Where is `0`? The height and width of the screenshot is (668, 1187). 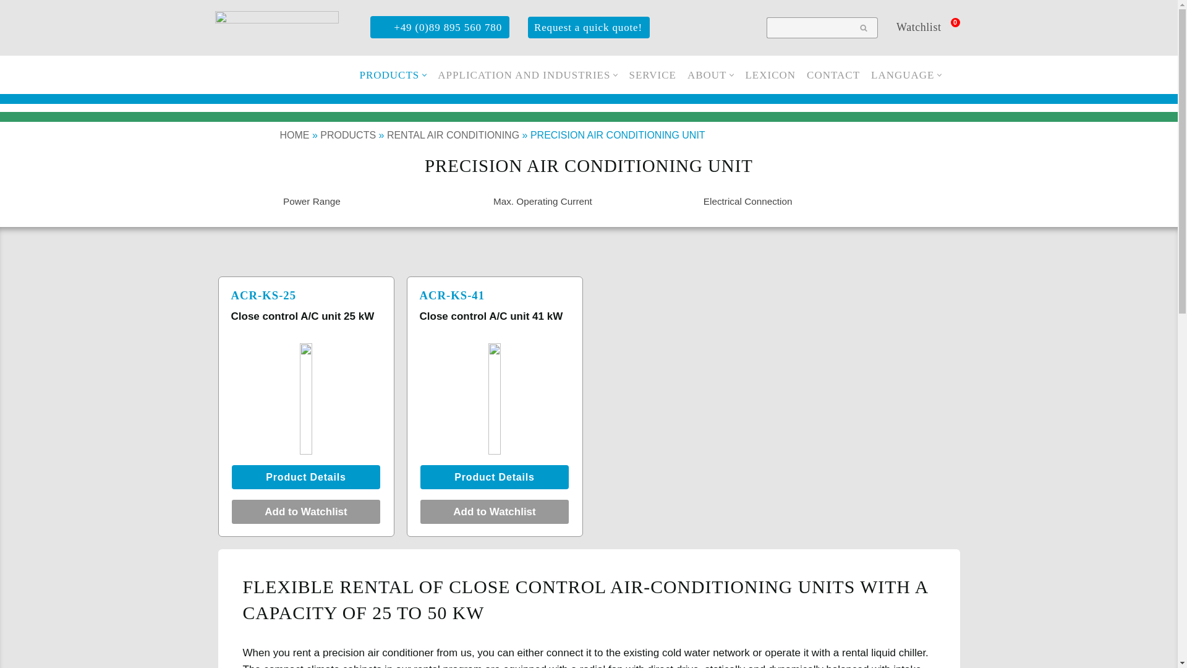 0 is located at coordinates (955, 22).